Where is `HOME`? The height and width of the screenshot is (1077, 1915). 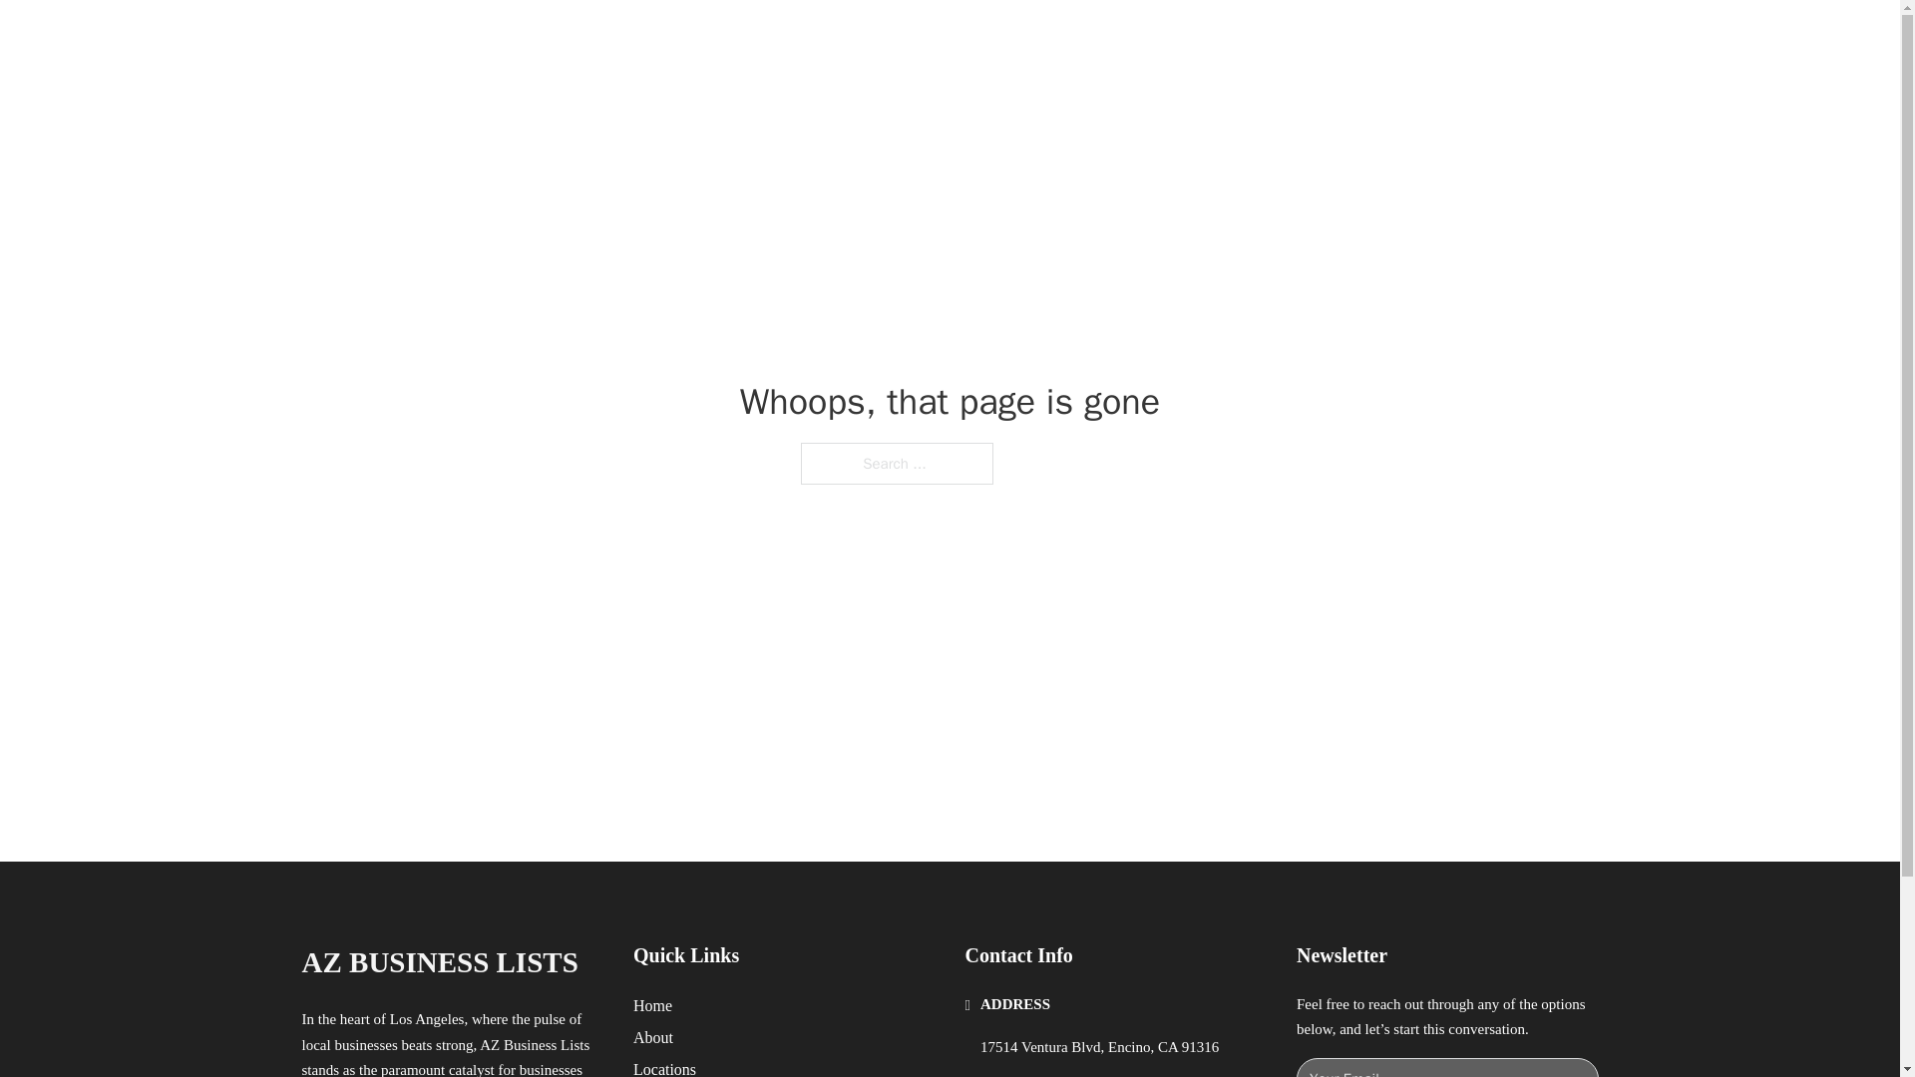
HOME is located at coordinates (1209, 38).